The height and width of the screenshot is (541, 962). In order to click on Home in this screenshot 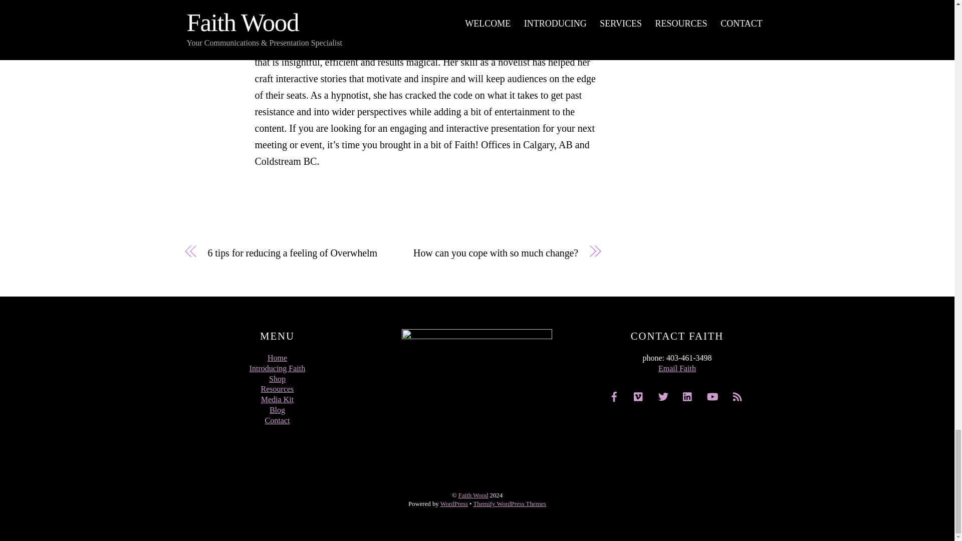, I will do `click(277, 358)`.